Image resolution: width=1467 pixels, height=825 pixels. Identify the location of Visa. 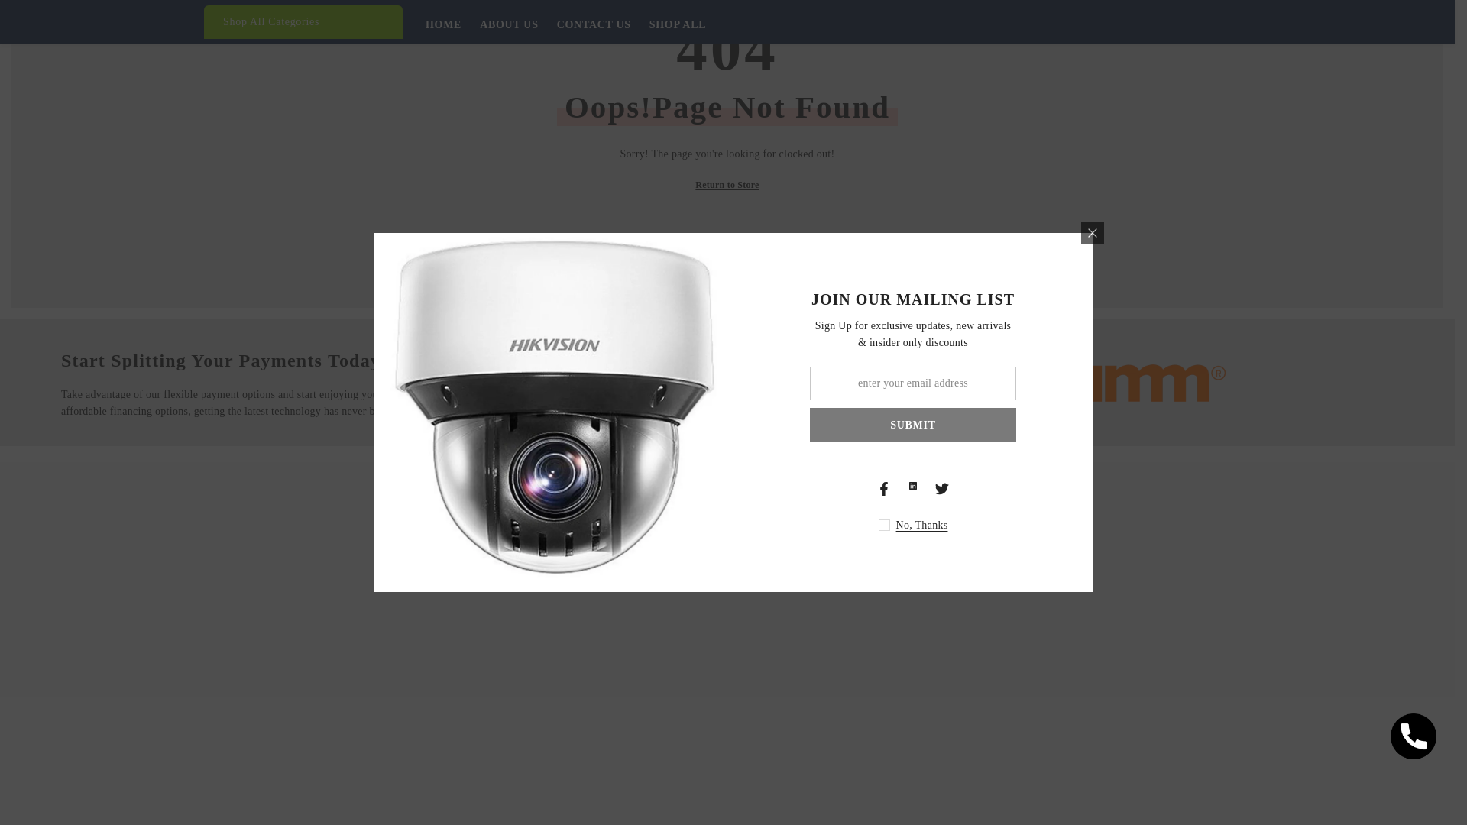
(910, 594).